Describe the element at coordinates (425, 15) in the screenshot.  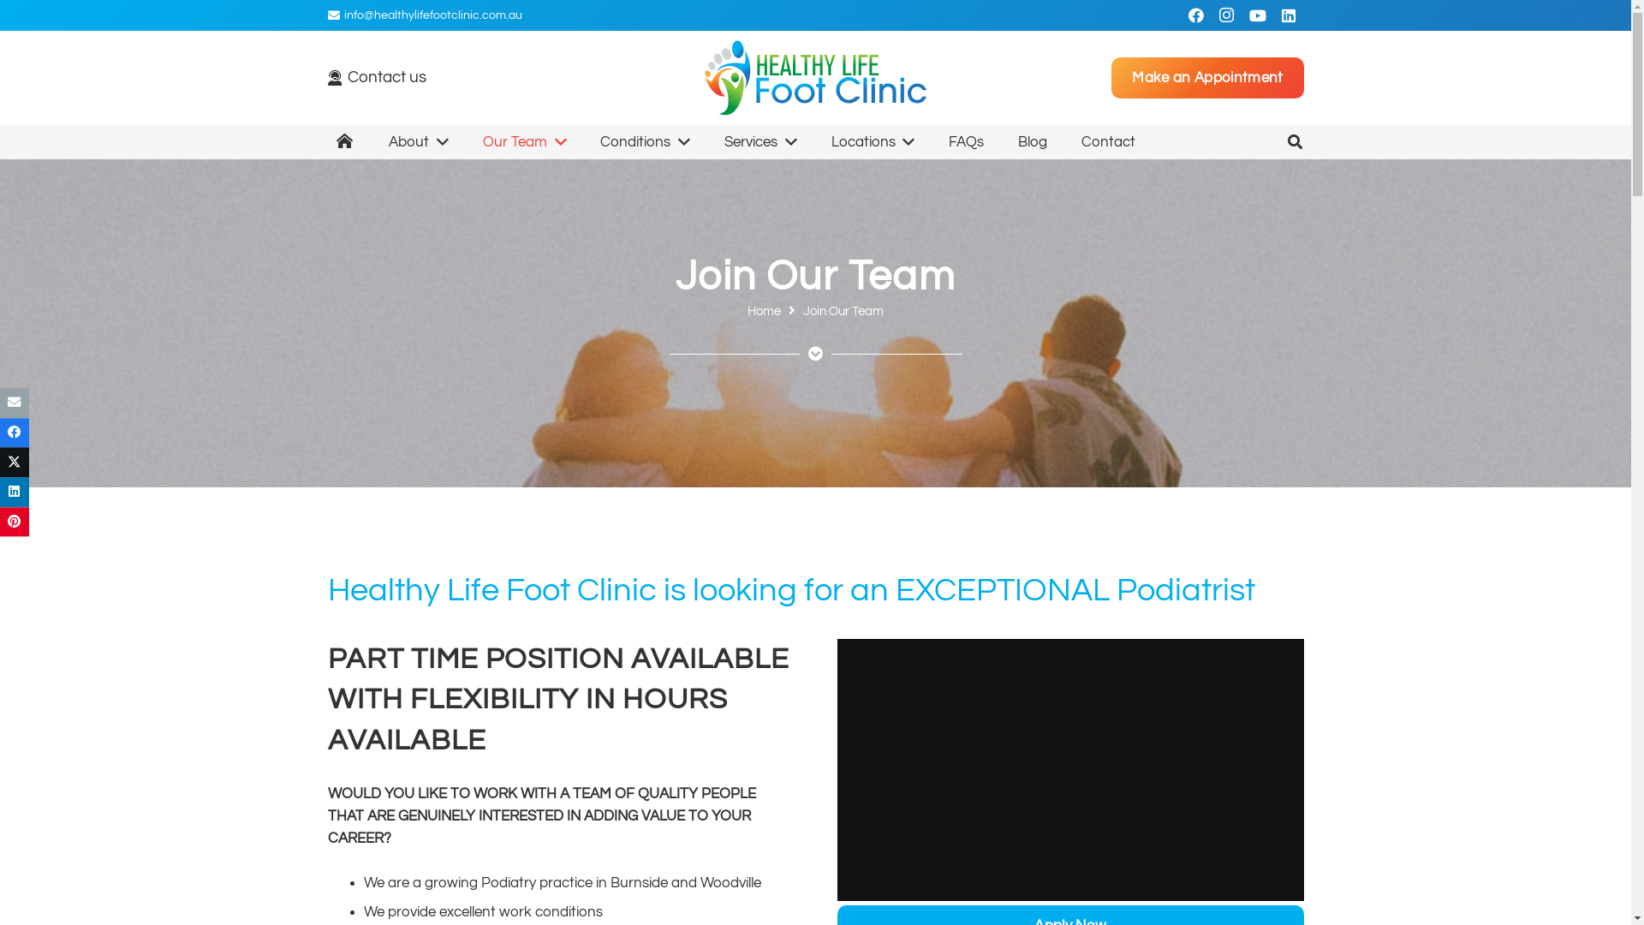
I see `info@healthylifefootclinic.com.au` at that location.